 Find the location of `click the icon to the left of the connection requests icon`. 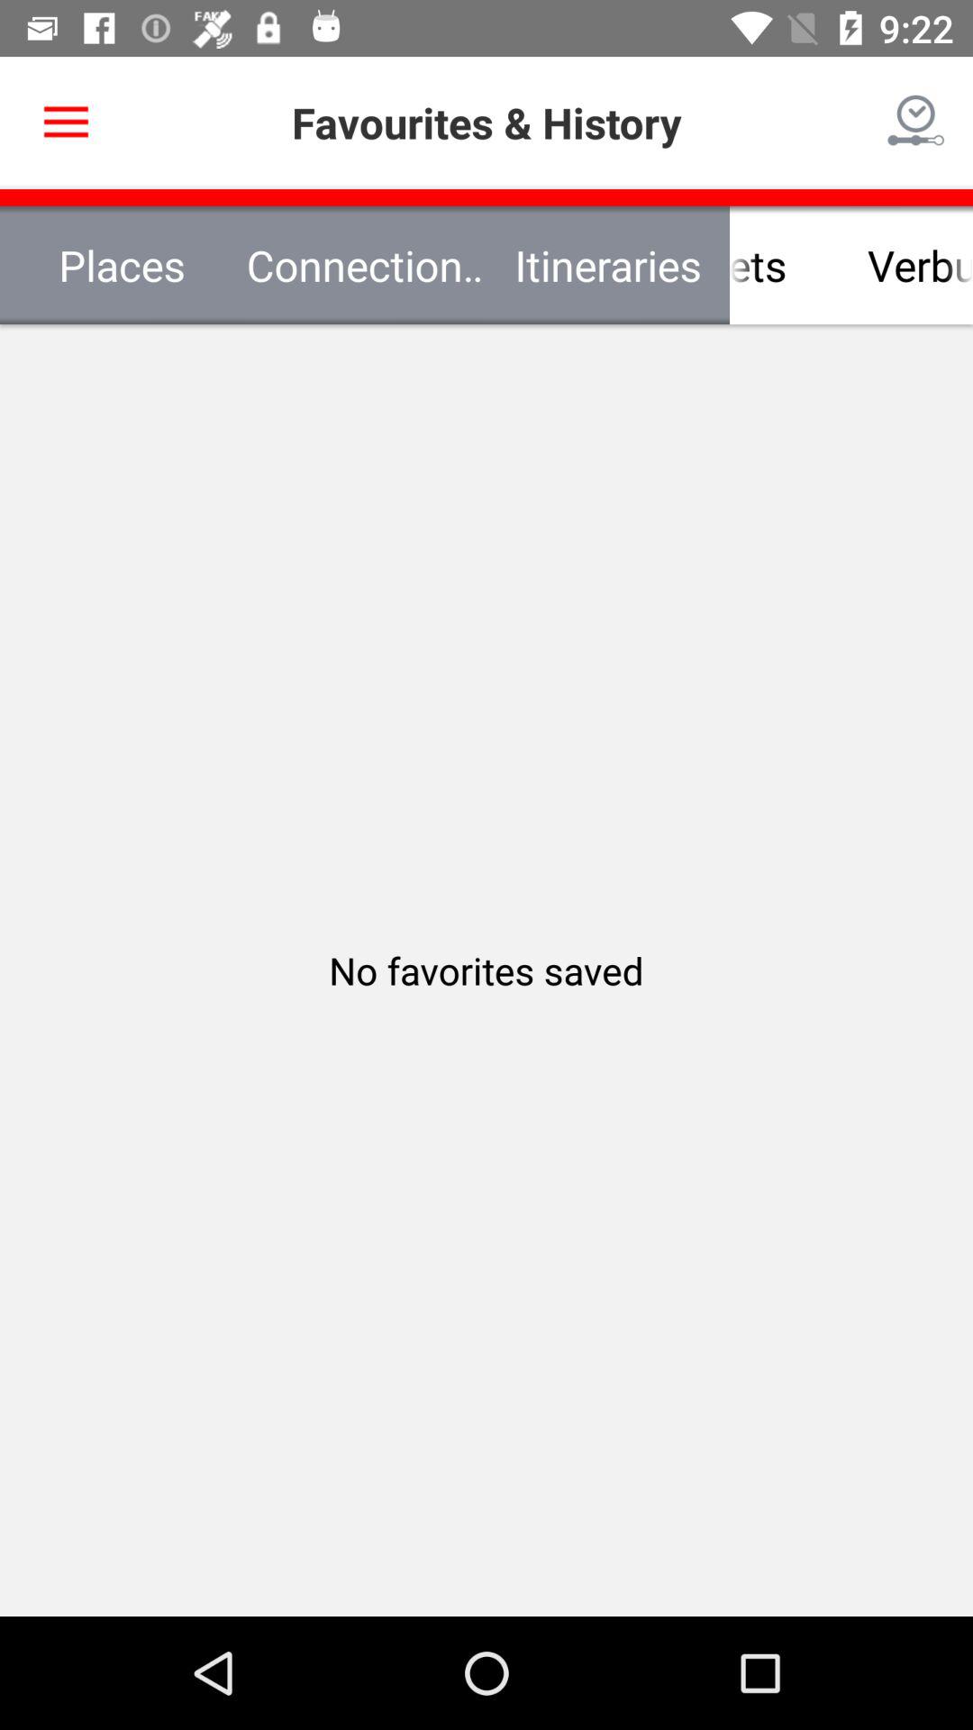

click the icon to the left of the connection requests icon is located at coordinates (122, 265).